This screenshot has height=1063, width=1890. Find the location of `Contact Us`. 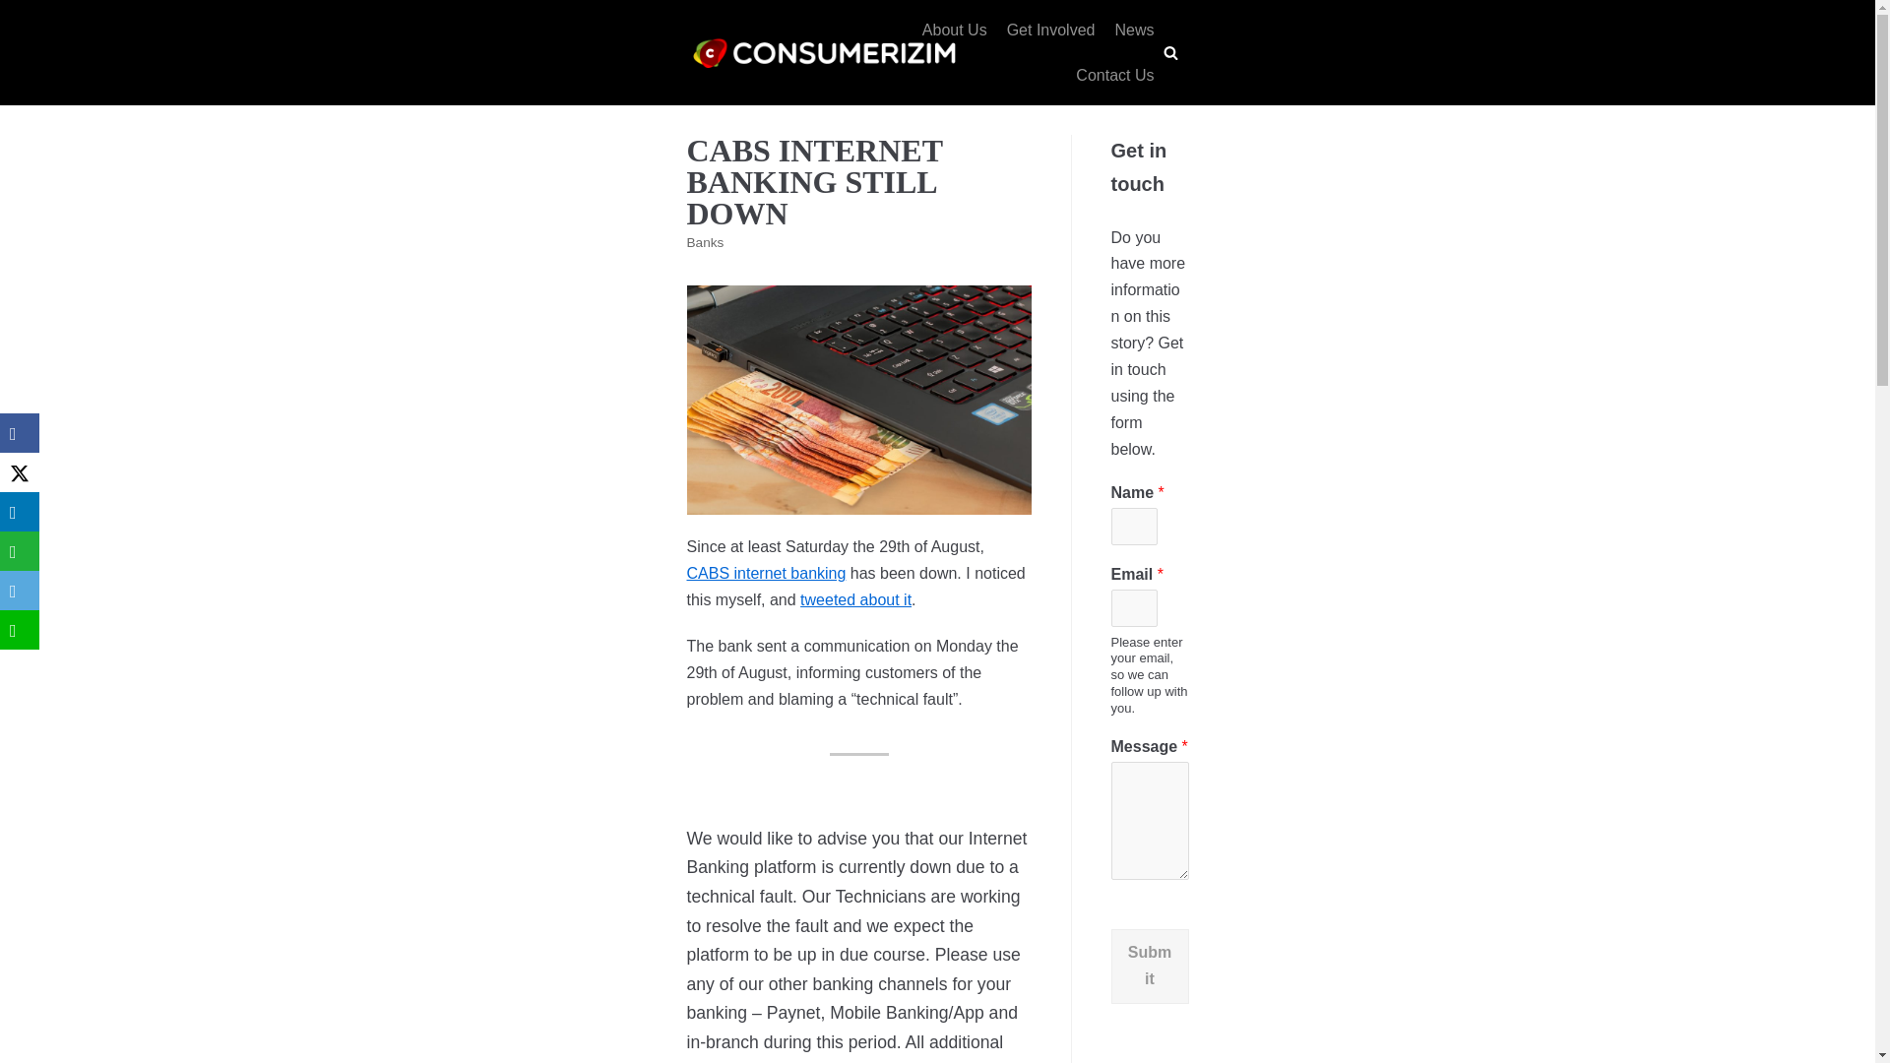

Contact Us is located at coordinates (1114, 75).